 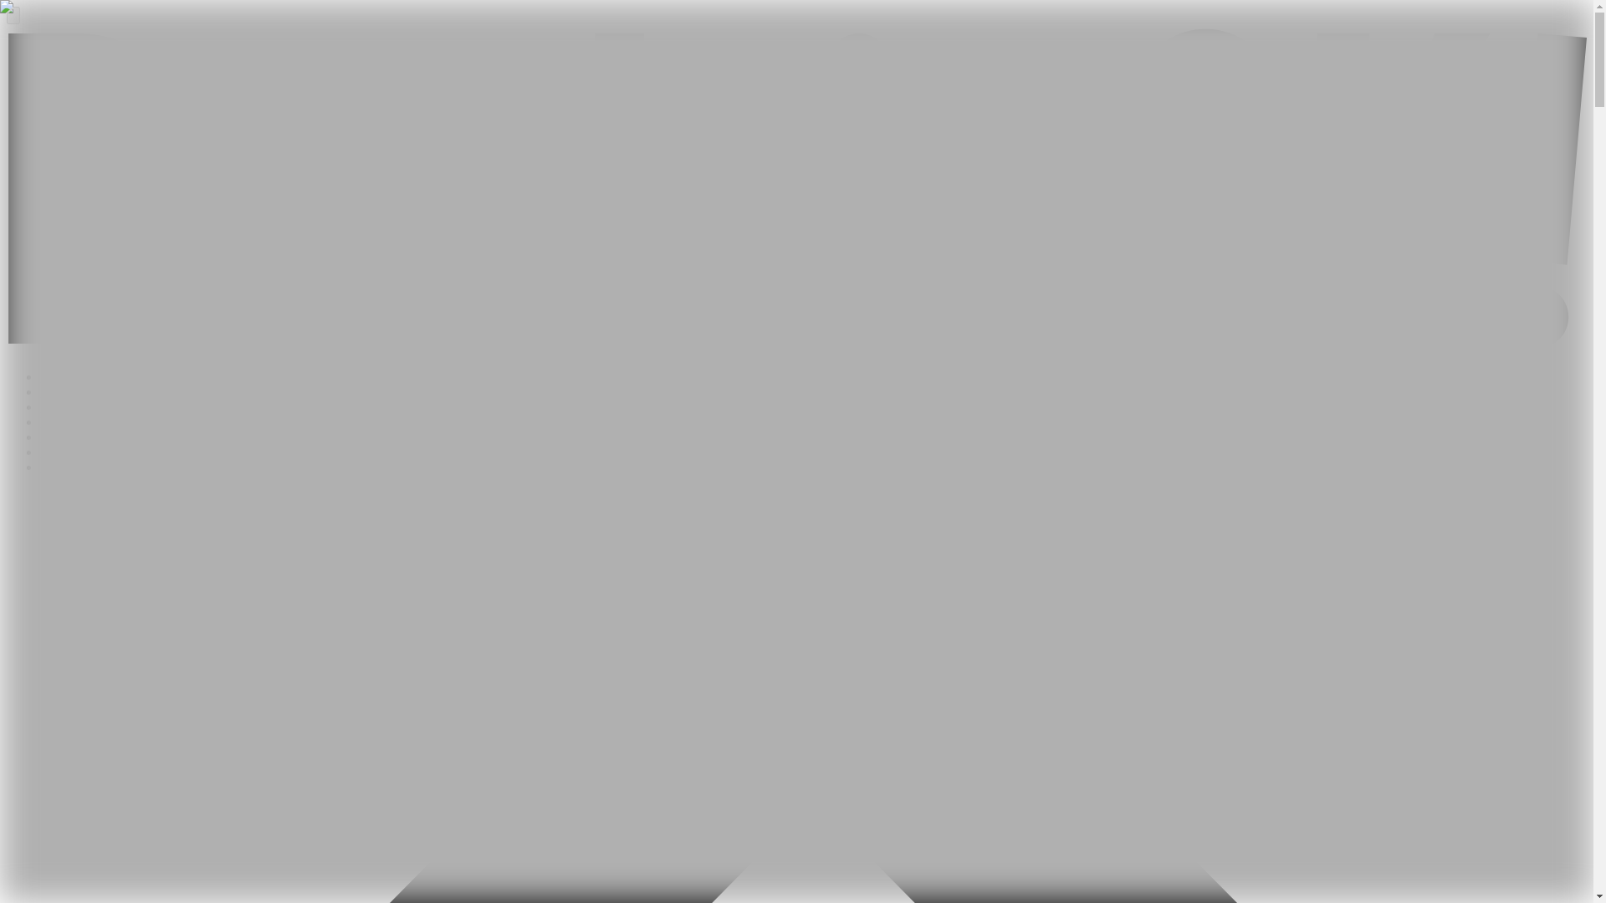 I want to click on Dream Careers Hub, so click(x=94, y=451).